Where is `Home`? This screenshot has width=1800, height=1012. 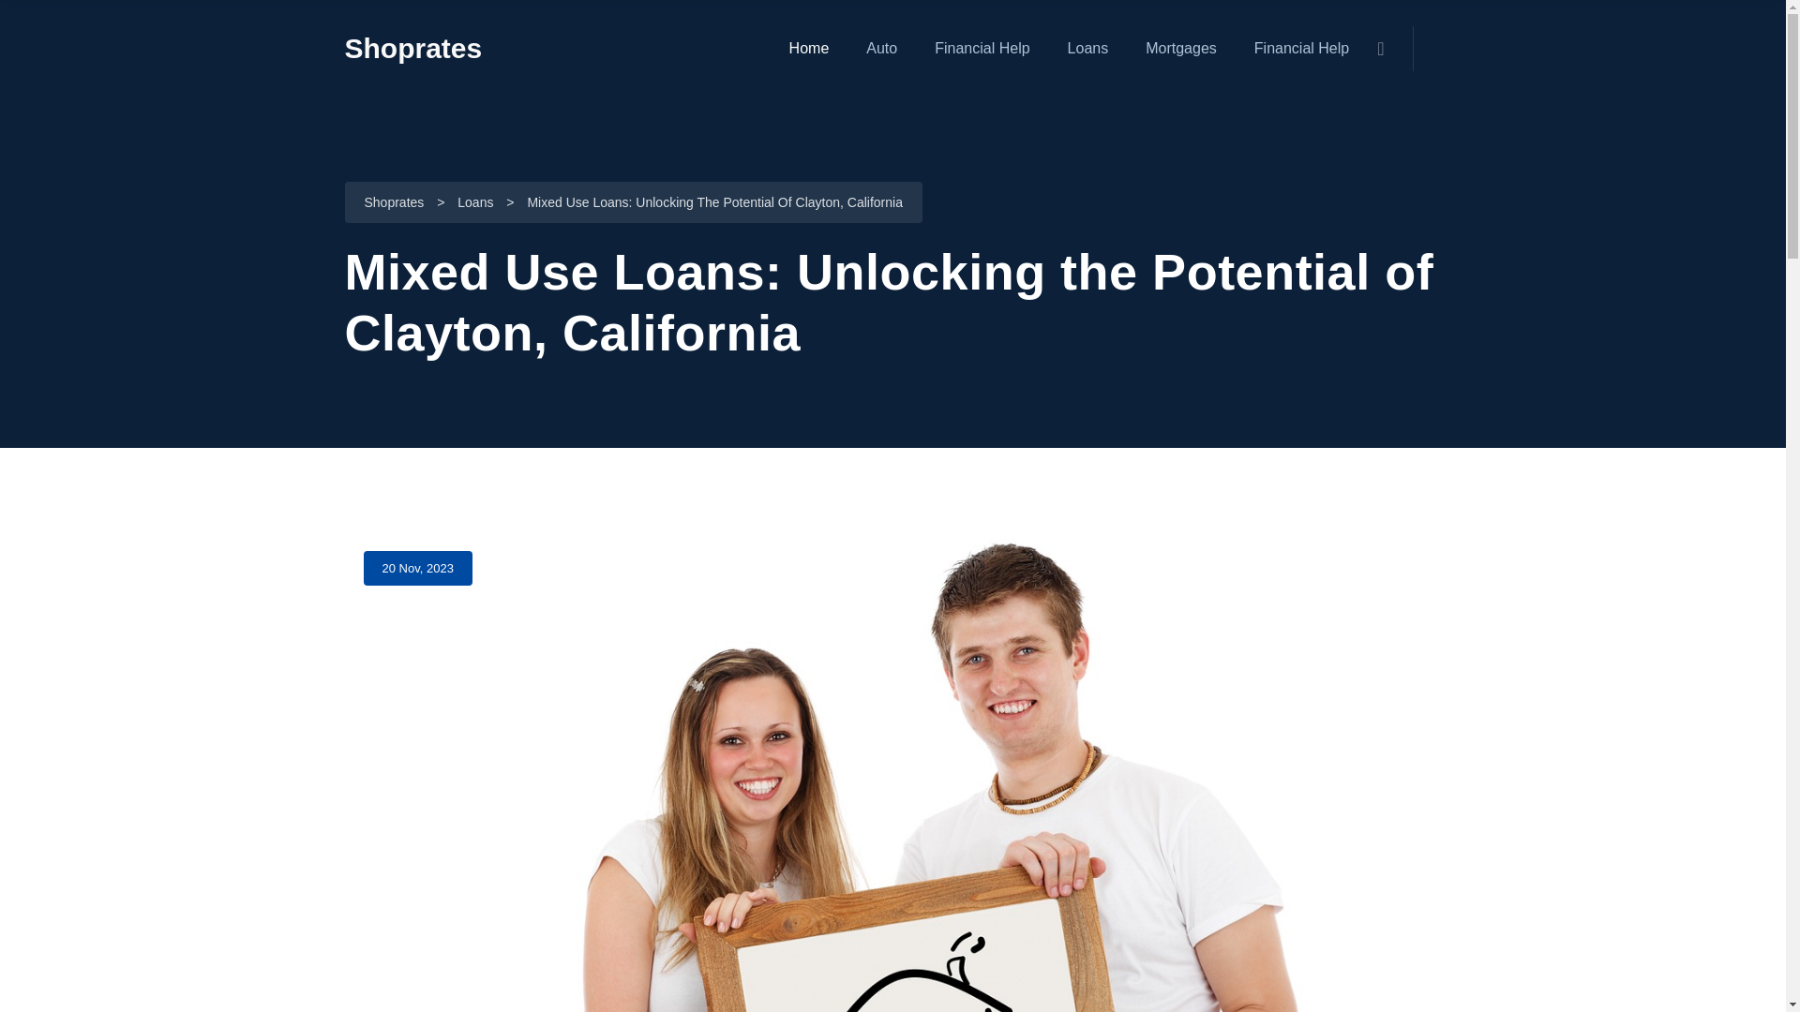
Home is located at coordinates (810, 48).